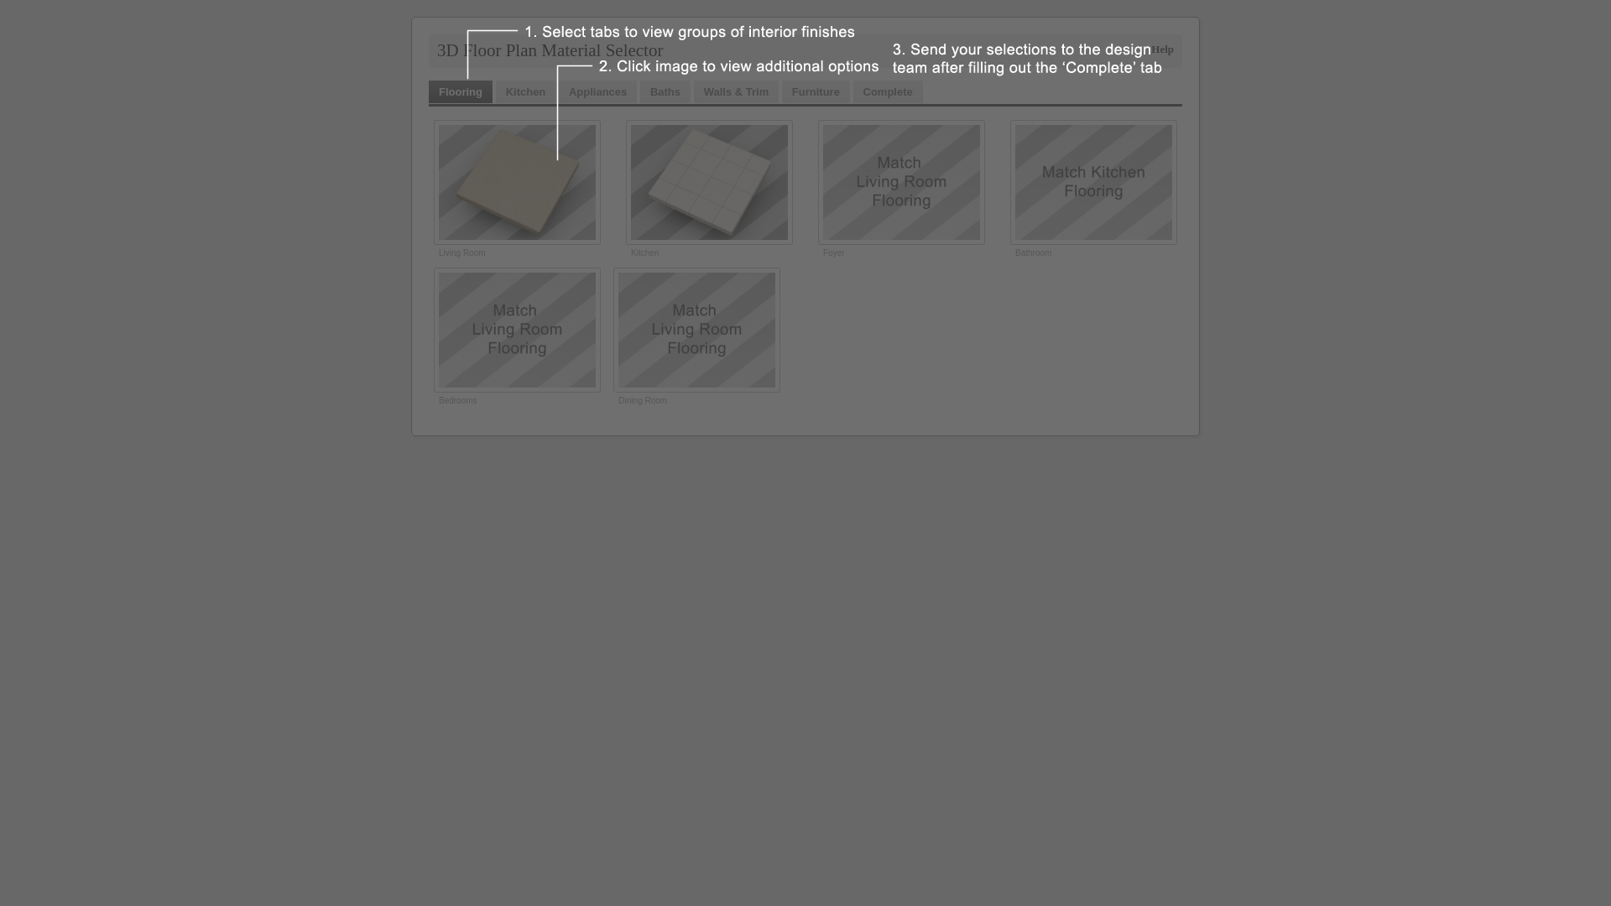 The image size is (1611, 906). What do you see at coordinates (1034, 253) in the screenshot?
I see `Bathroom` at bounding box center [1034, 253].